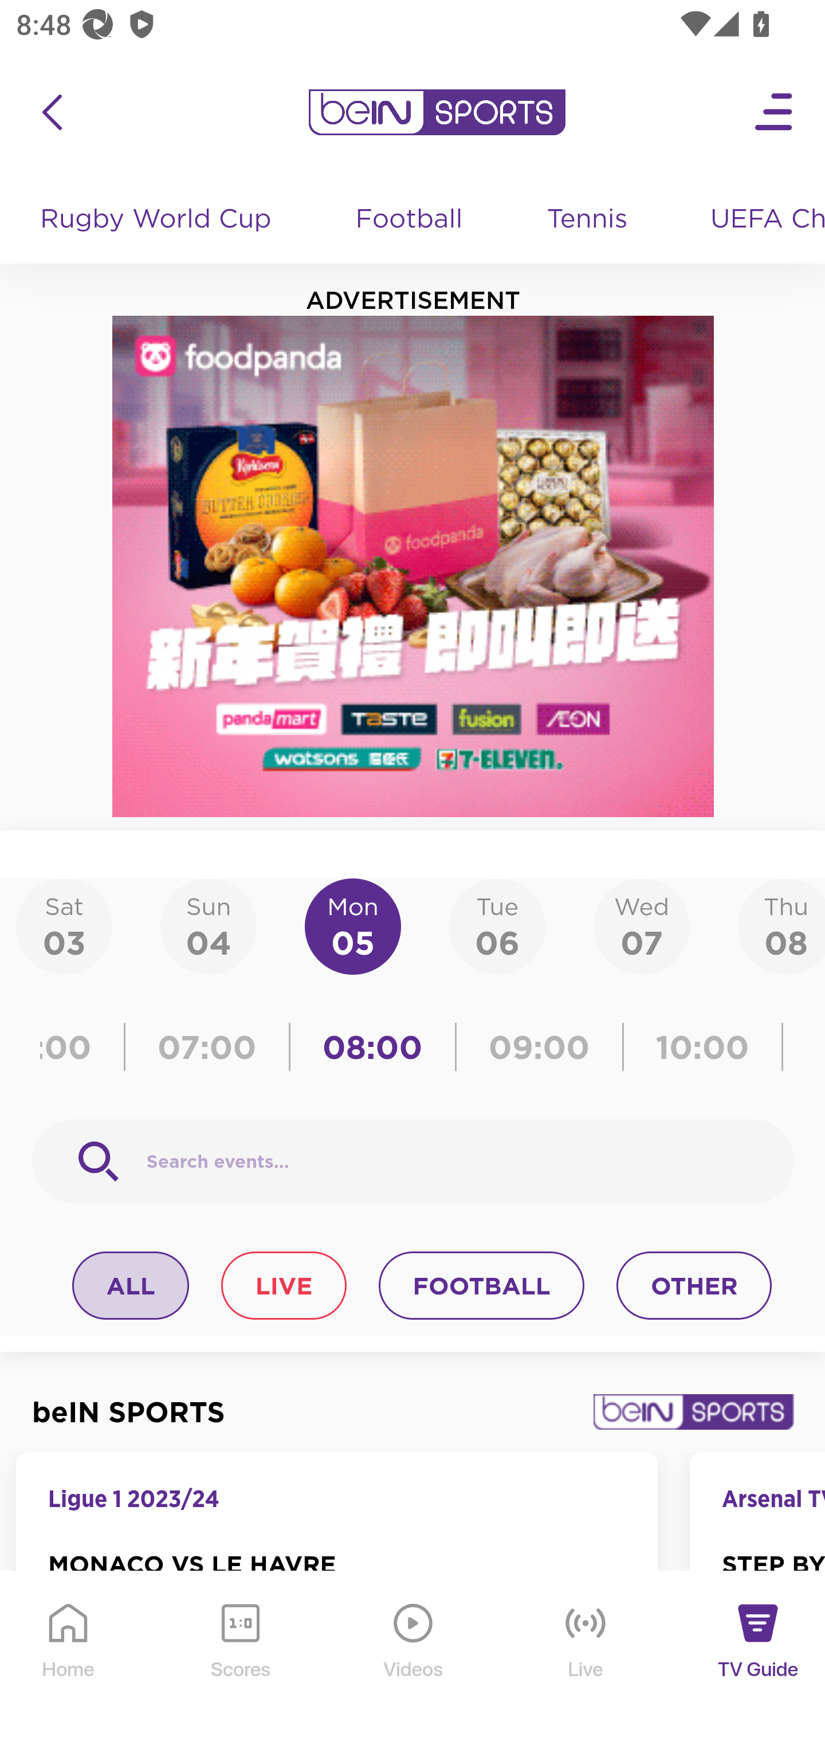 This screenshot has height=1742, width=825. What do you see at coordinates (207, 1047) in the screenshot?
I see `07:00` at bounding box center [207, 1047].